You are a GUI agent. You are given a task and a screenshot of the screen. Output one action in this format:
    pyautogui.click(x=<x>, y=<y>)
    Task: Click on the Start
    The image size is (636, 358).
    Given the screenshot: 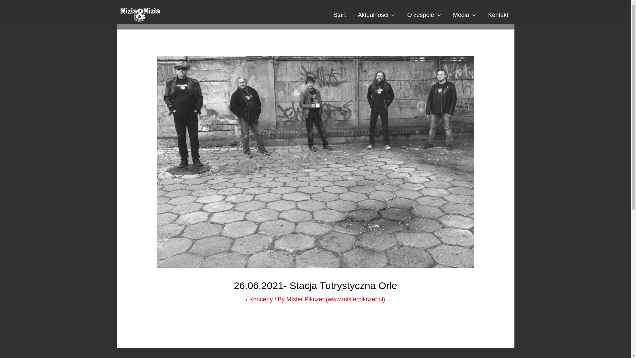 What is the action you would take?
    pyautogui.click(x=339, y=15)
    